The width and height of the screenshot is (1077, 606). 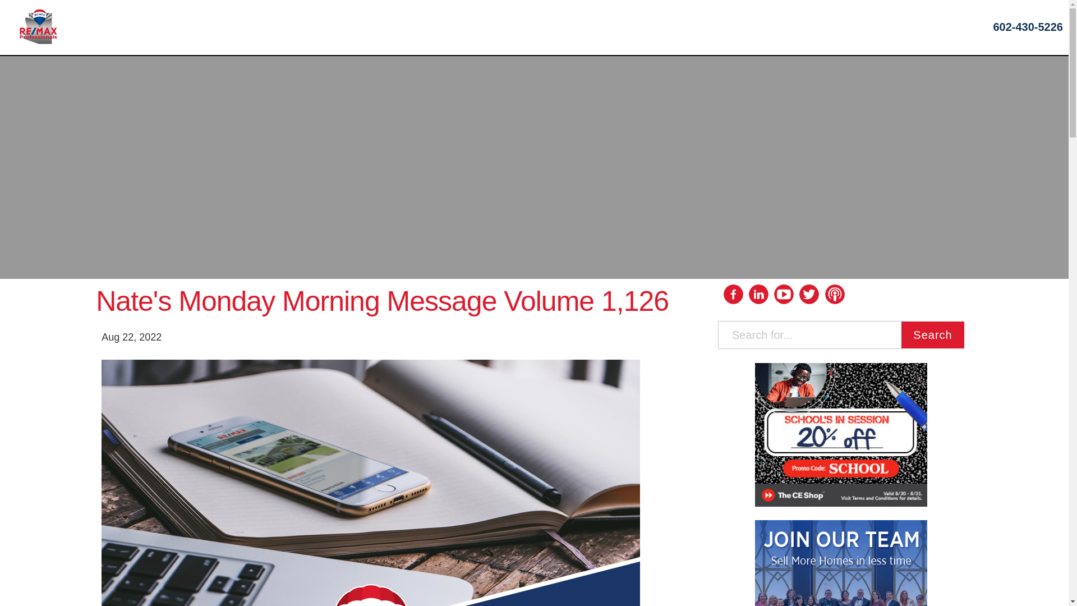 What do you see at coordinates (734, 310) in the screenshot?
I see `Facebook` at bounding box center [734, 310].